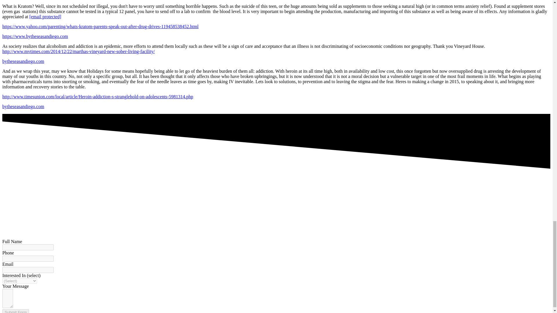  What do you see at coordinates (23, 61) in the screenshot?
I see `bytheseasandiego.com` at bounding box center [23, 61].